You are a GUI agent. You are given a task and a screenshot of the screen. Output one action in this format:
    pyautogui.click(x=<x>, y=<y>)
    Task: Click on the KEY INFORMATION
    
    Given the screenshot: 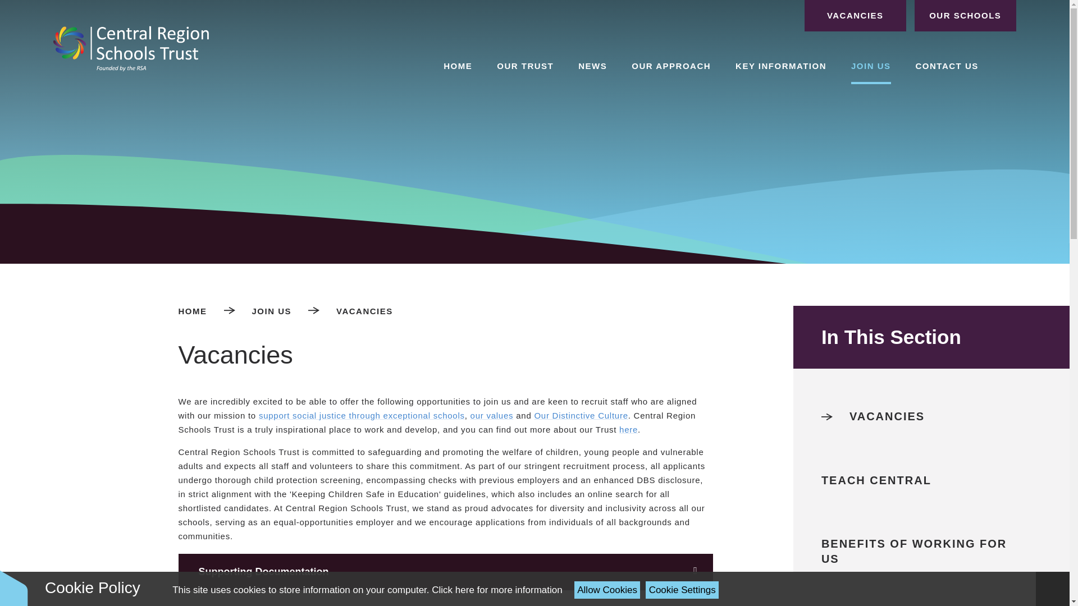 What is the action you would take?
    pyautogui.click(x=780, y=66)
    